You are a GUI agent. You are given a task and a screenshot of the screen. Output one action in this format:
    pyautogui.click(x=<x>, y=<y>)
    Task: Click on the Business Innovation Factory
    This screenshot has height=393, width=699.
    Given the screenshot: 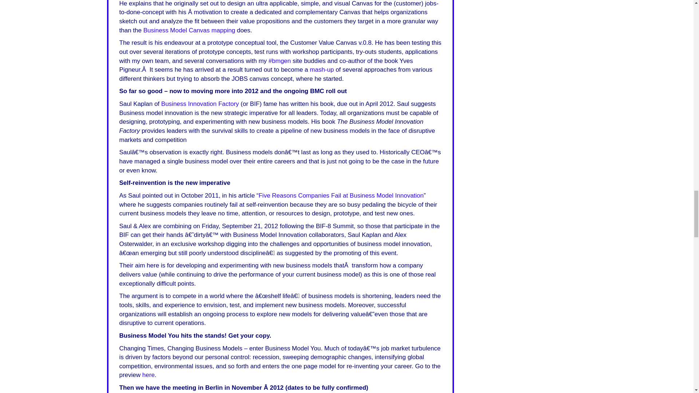 What is the action you would take?
    pyautogui.click(x=200, y=104)
    